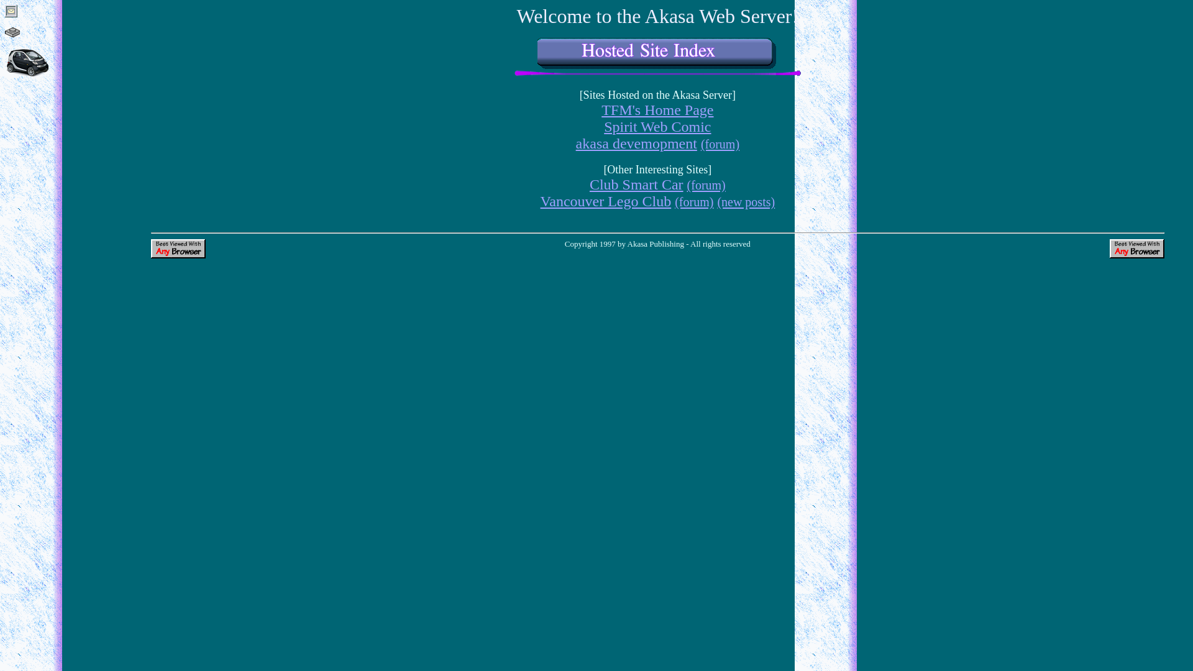 The image size is (1193, 671). Describe the element at coordinates (657, 110) in the screenshot. I see `TFM's Home Page` at that location.